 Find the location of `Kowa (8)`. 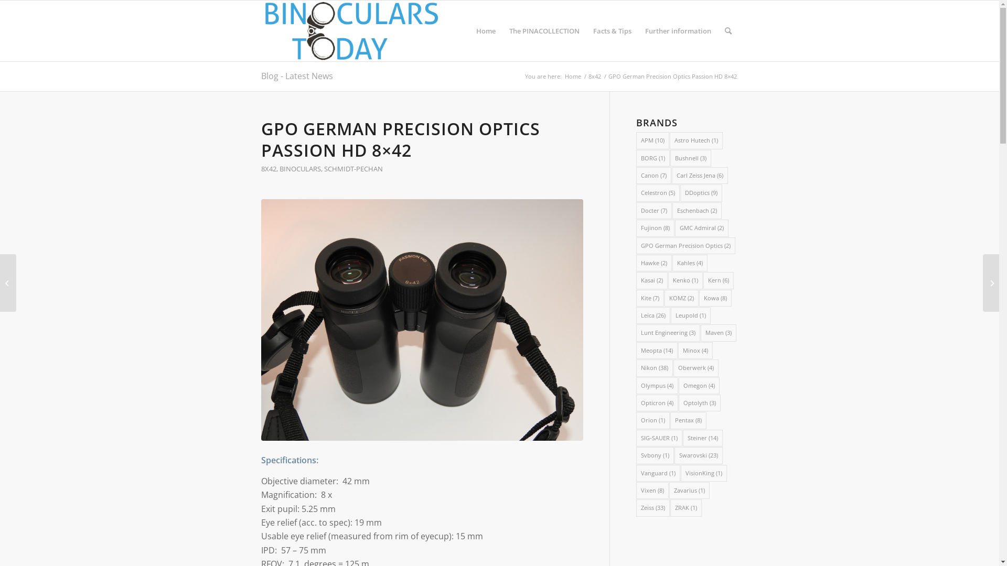

Kowa (8) is located at coordinates (715, 298).